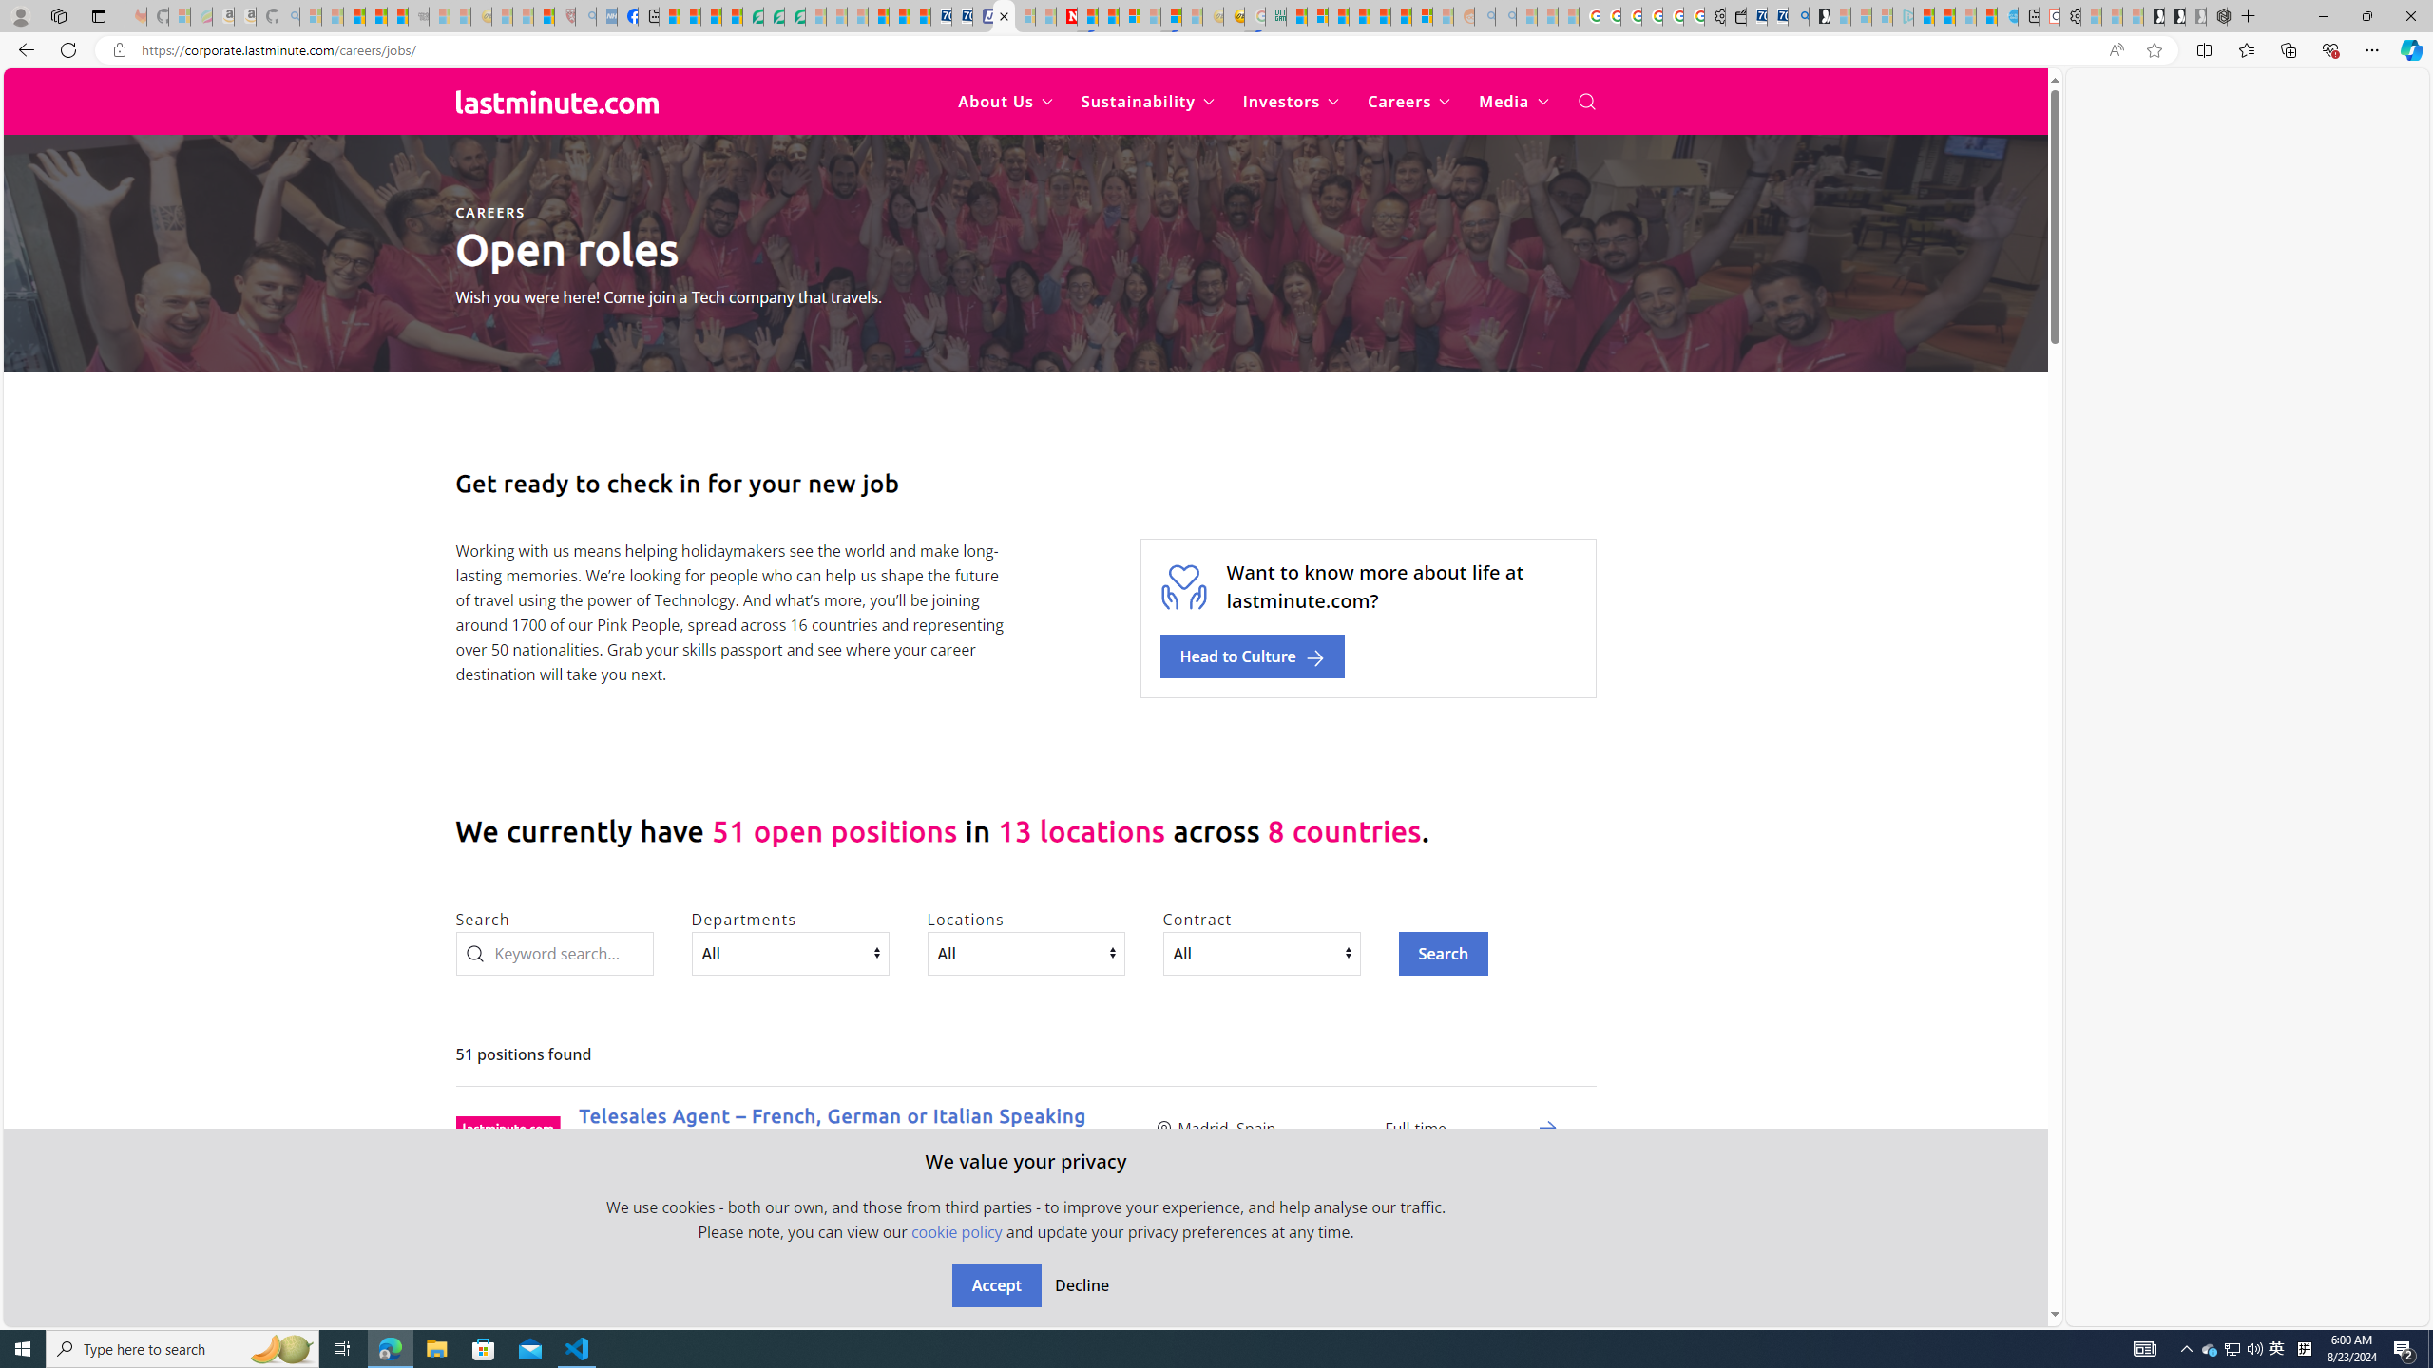  What do you see at coordinates (2366, 16) in the screenshot?
I see `Restore` at bounding box center [2366, 16].